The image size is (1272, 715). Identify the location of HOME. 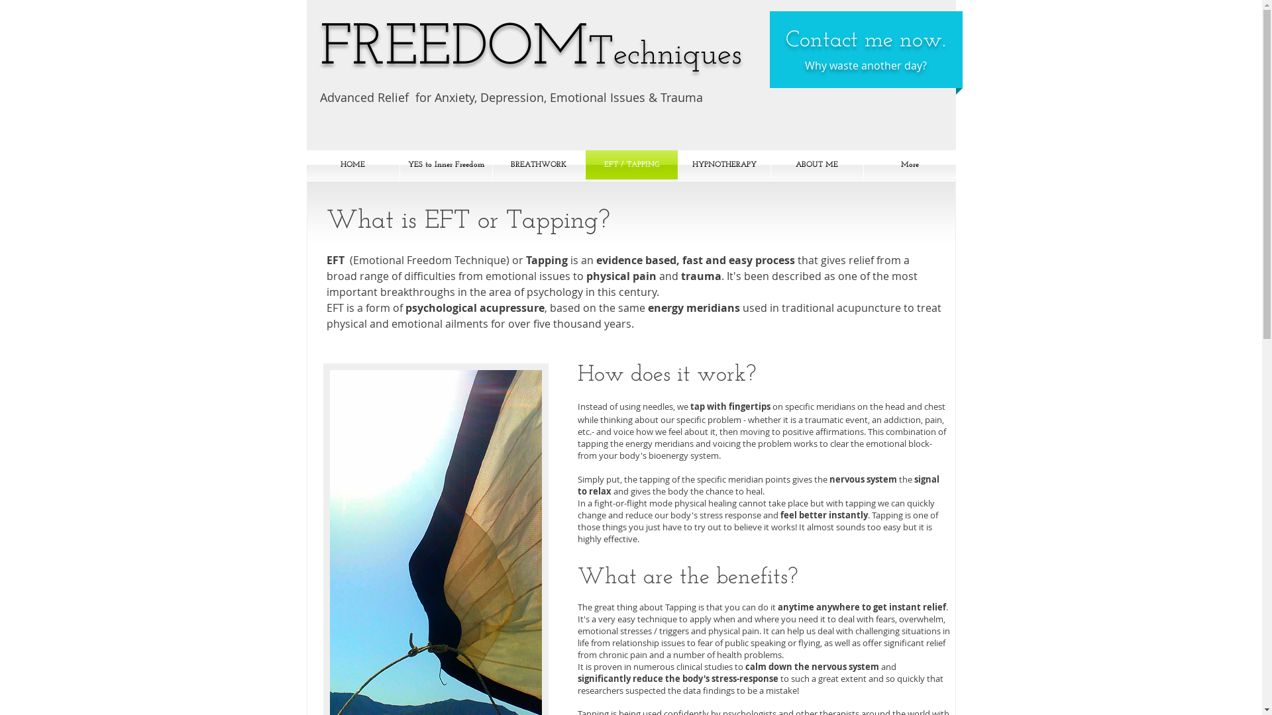
(352, 165).